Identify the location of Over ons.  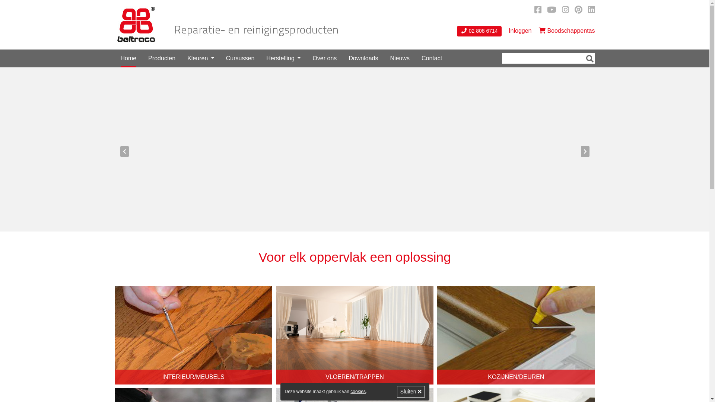
(325, 58).